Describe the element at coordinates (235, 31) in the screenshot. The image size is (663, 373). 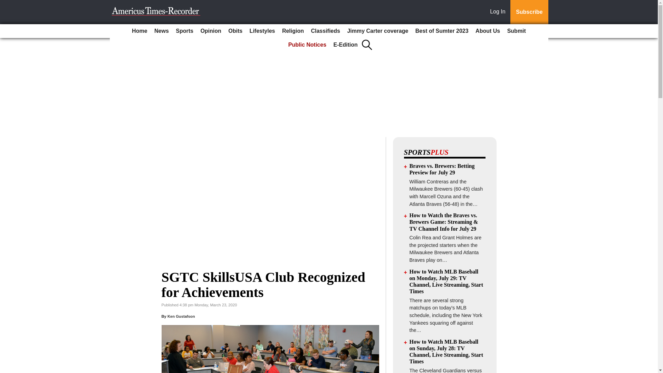
I see `Obits` at that location.